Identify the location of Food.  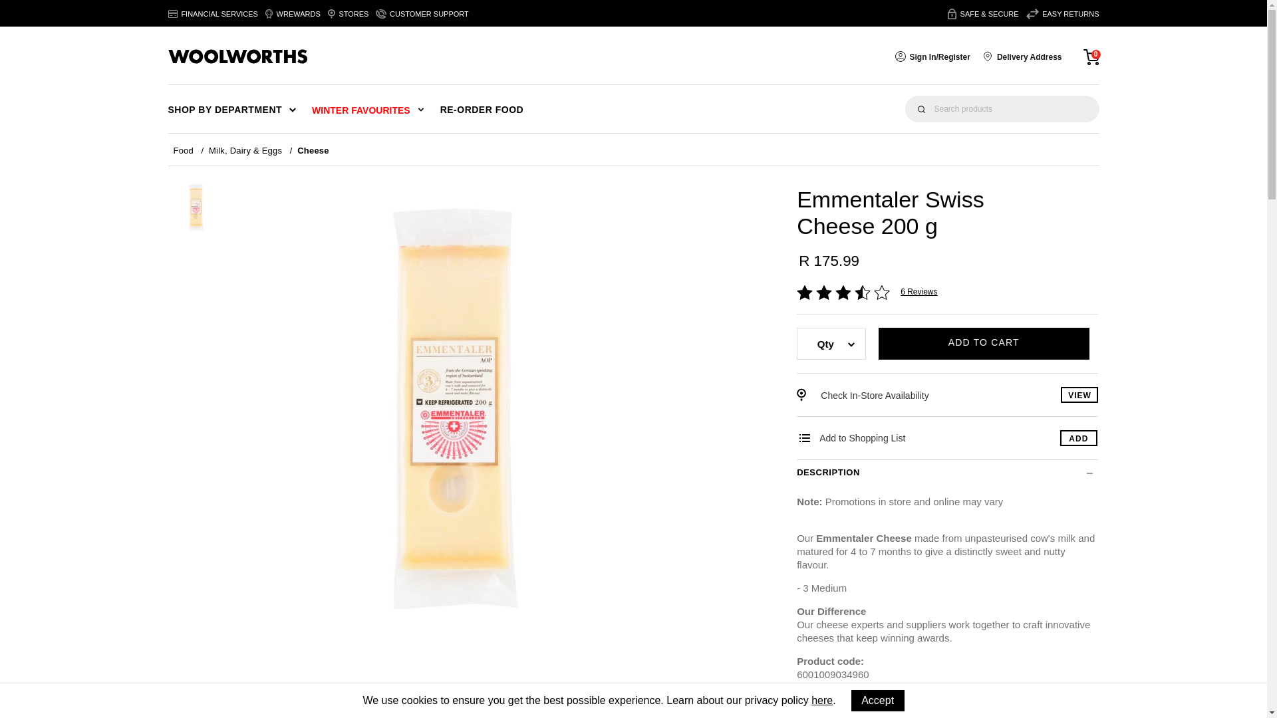
(190, 150).